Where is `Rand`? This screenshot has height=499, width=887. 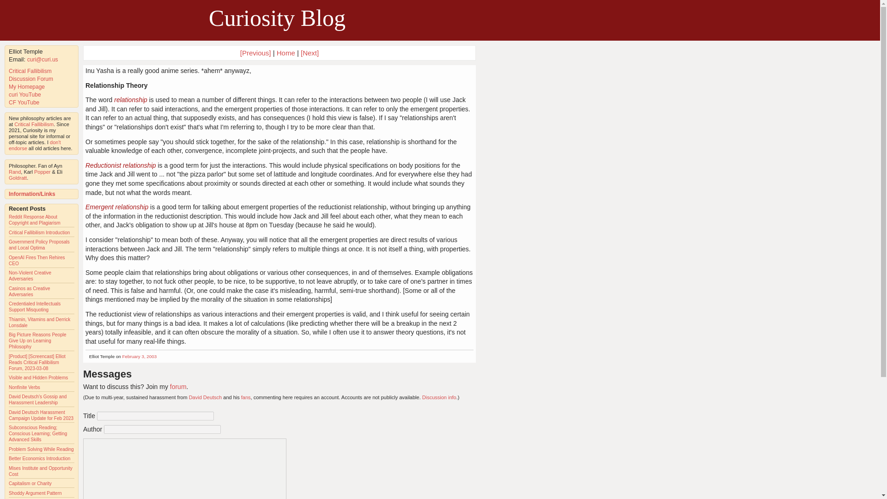
Rand is located at coordinates (15, 172).